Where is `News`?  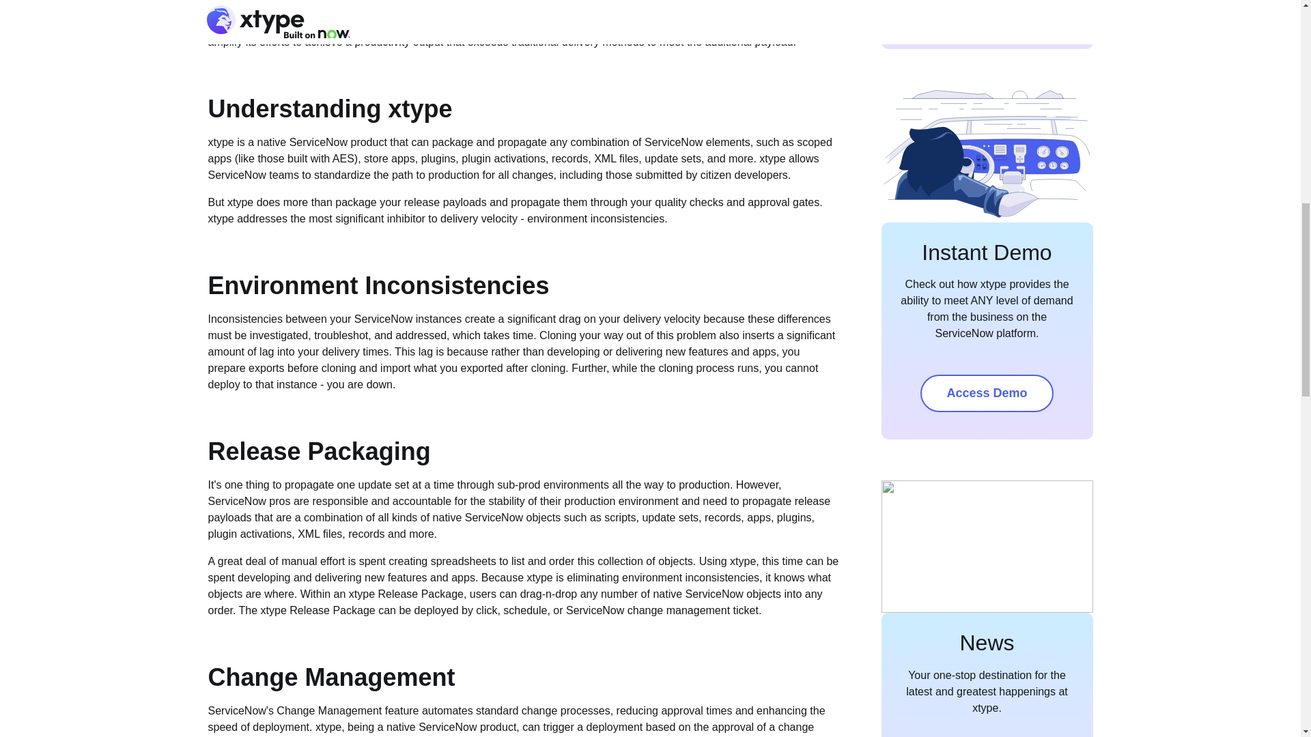
News is located at coordinates (986, 643).